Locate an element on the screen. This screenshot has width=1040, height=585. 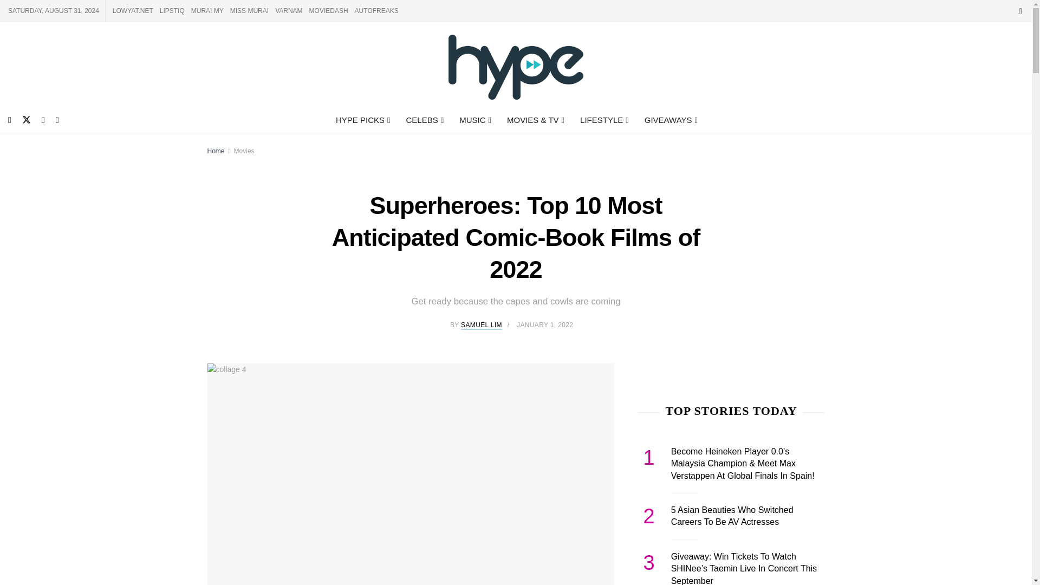
MOVIEDASH is located at coordinates (328, 11).